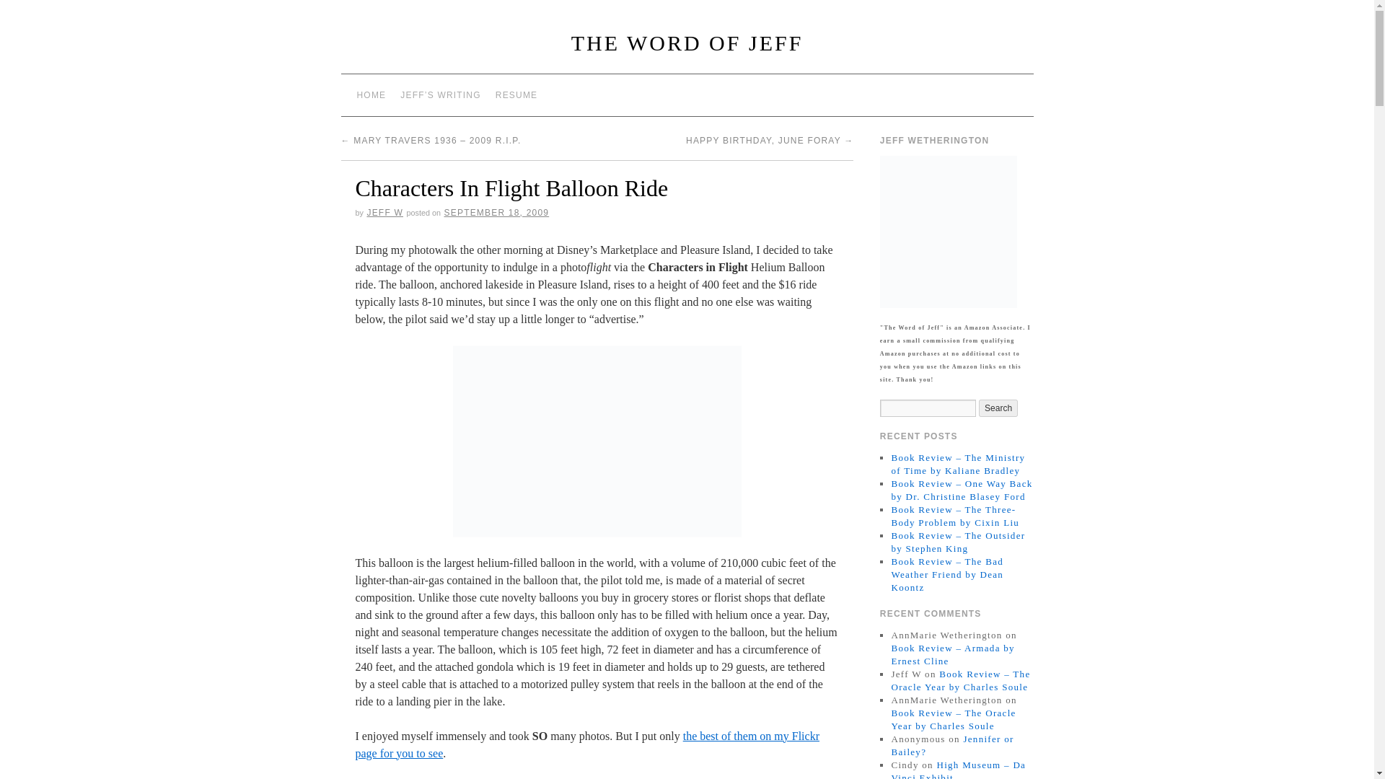  What do you see at coordinates (371, 95) in the screenshot?
I see `HOME` at bounding box center [371, 95].